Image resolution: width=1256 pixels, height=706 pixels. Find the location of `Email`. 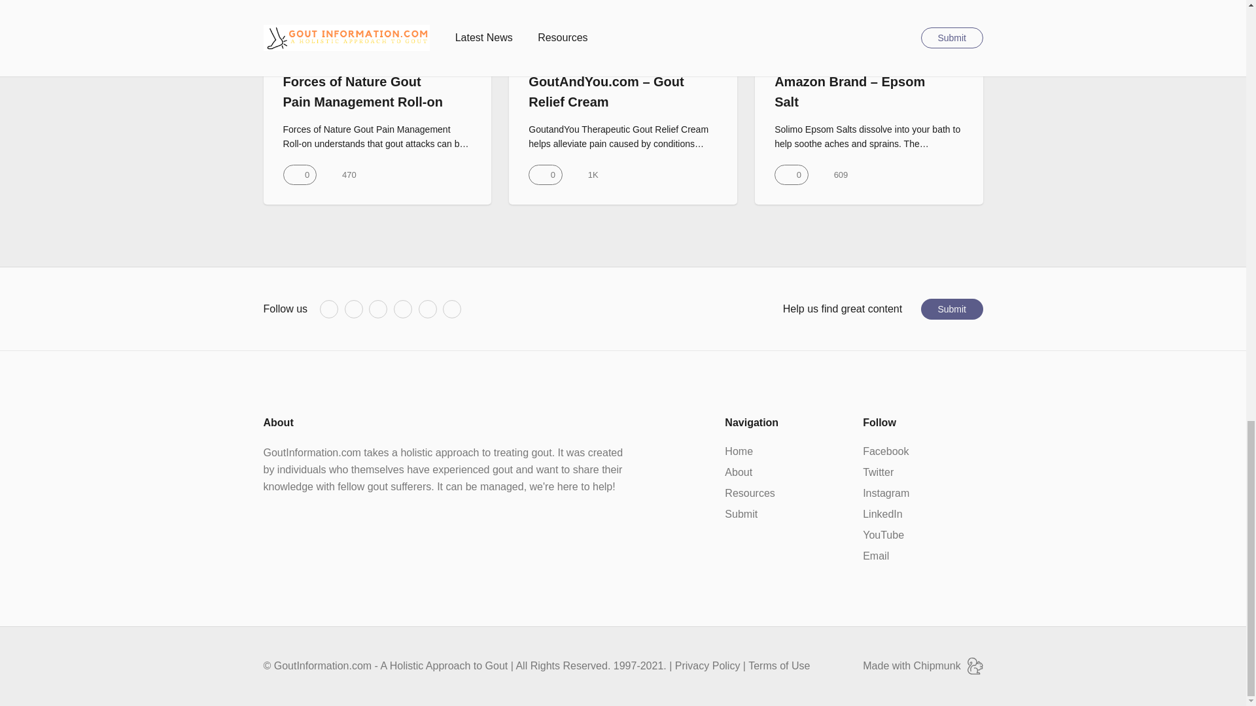

Email is located at coordinates (451, 309).